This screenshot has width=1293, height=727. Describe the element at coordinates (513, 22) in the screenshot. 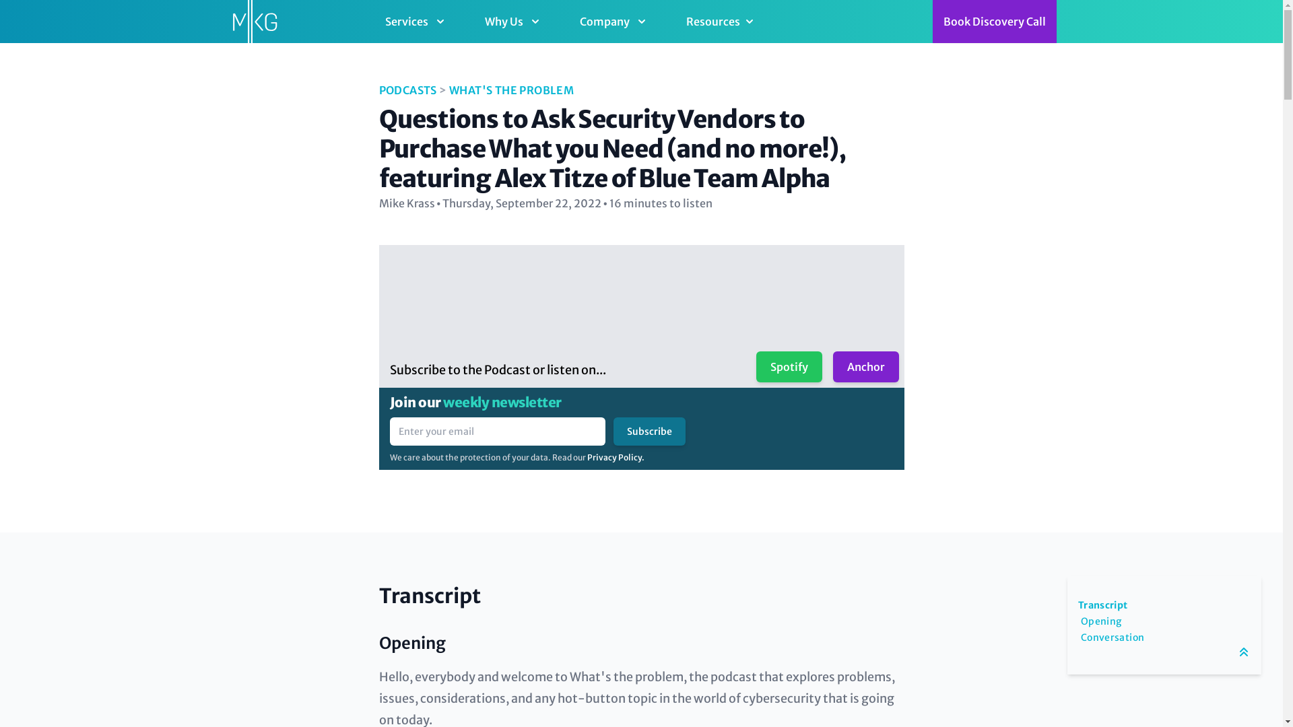

I see `Why Us` at that location.